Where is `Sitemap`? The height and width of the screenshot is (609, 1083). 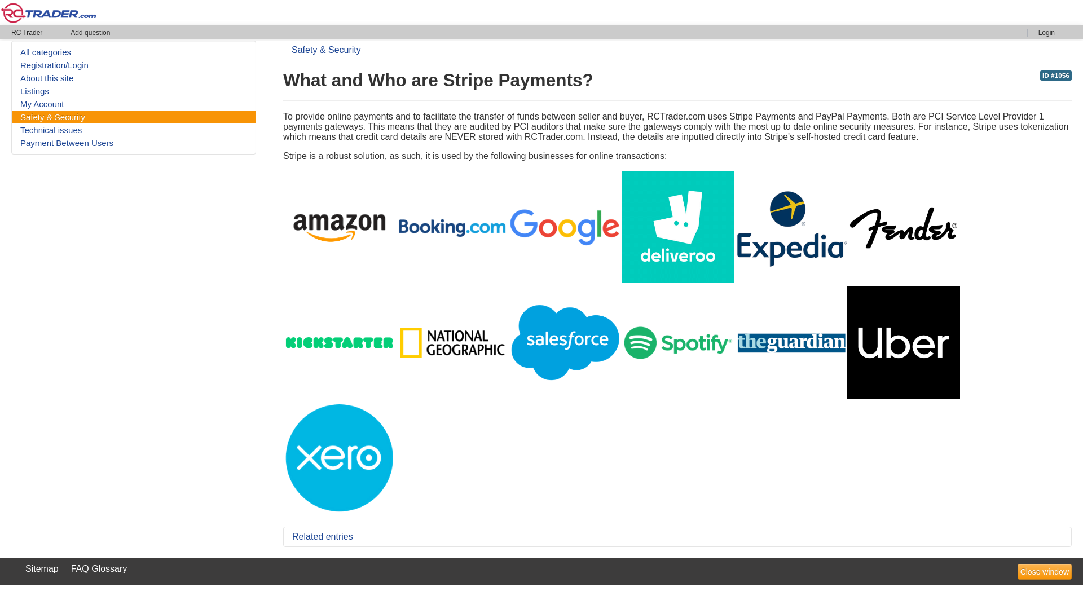 Sitemap is located at coordinates (42, 568).